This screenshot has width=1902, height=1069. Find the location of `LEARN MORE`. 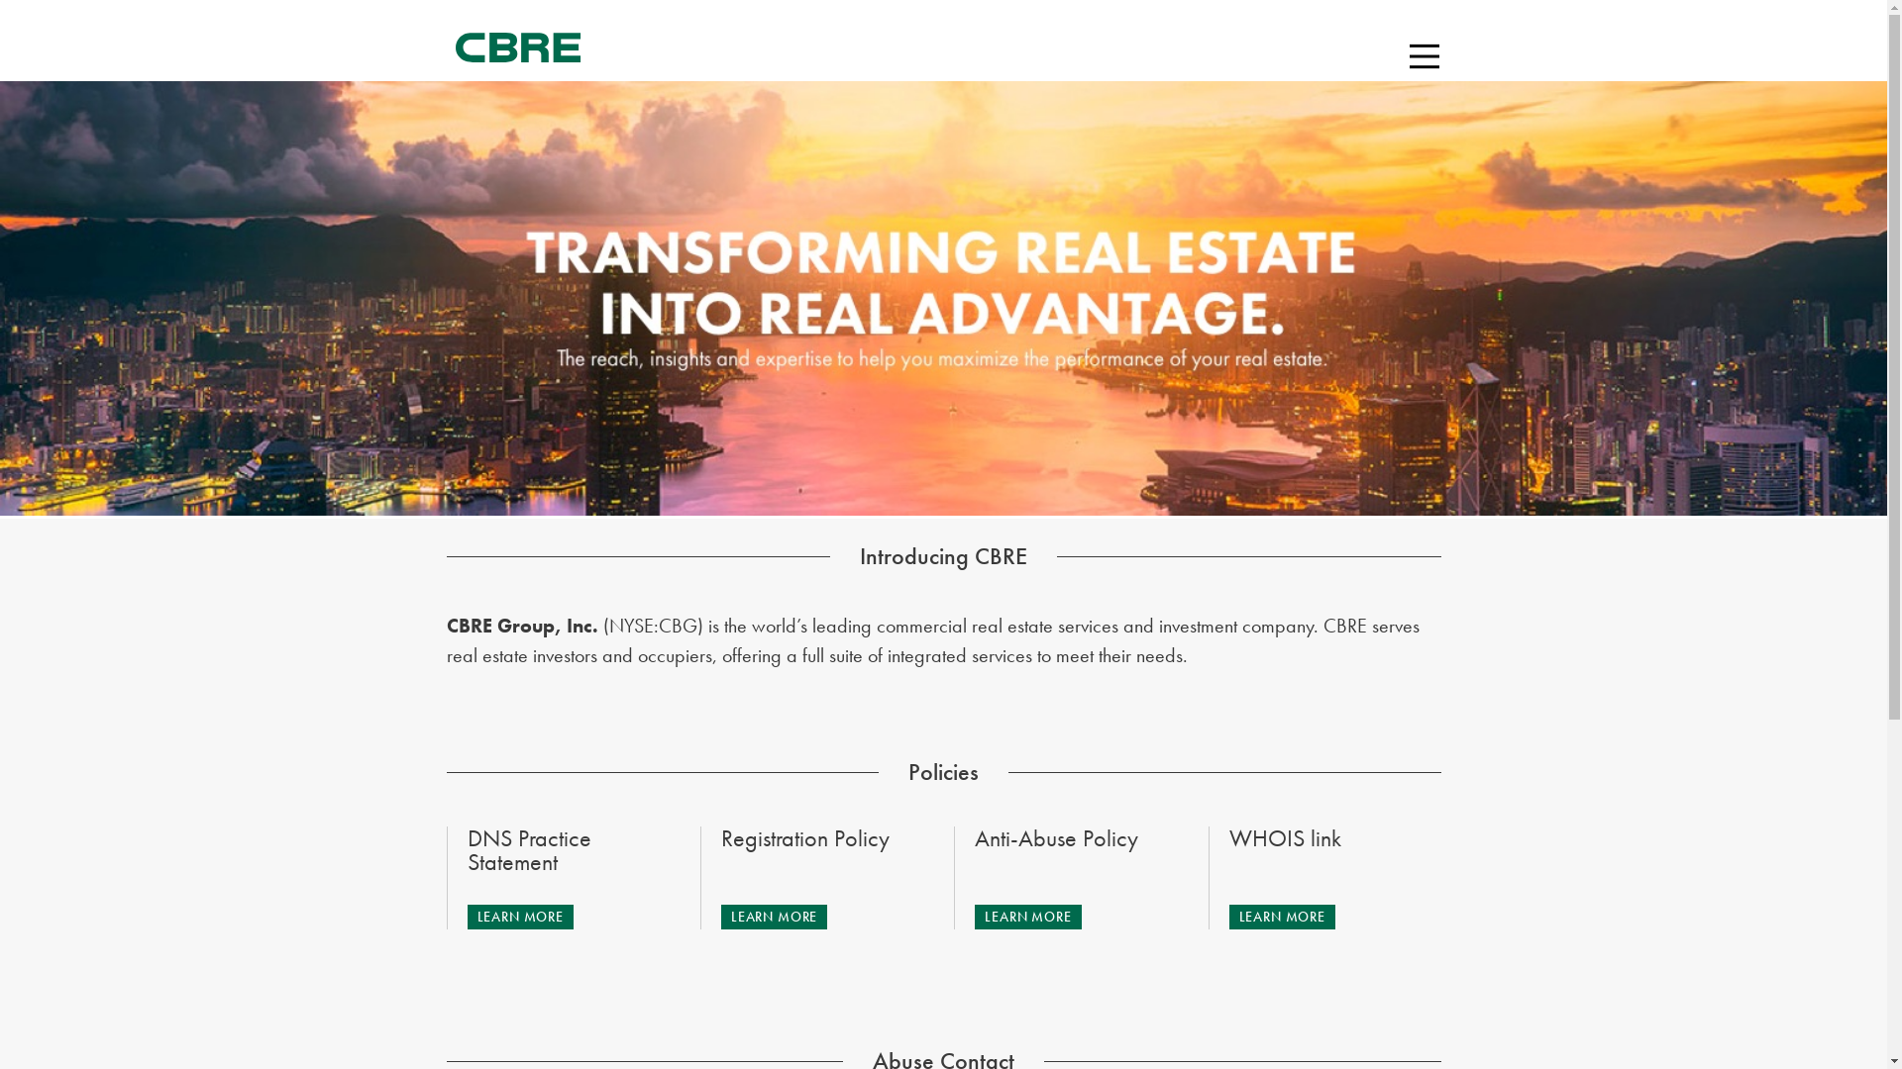

LEARN MORE is located at coordinates (775, 917).